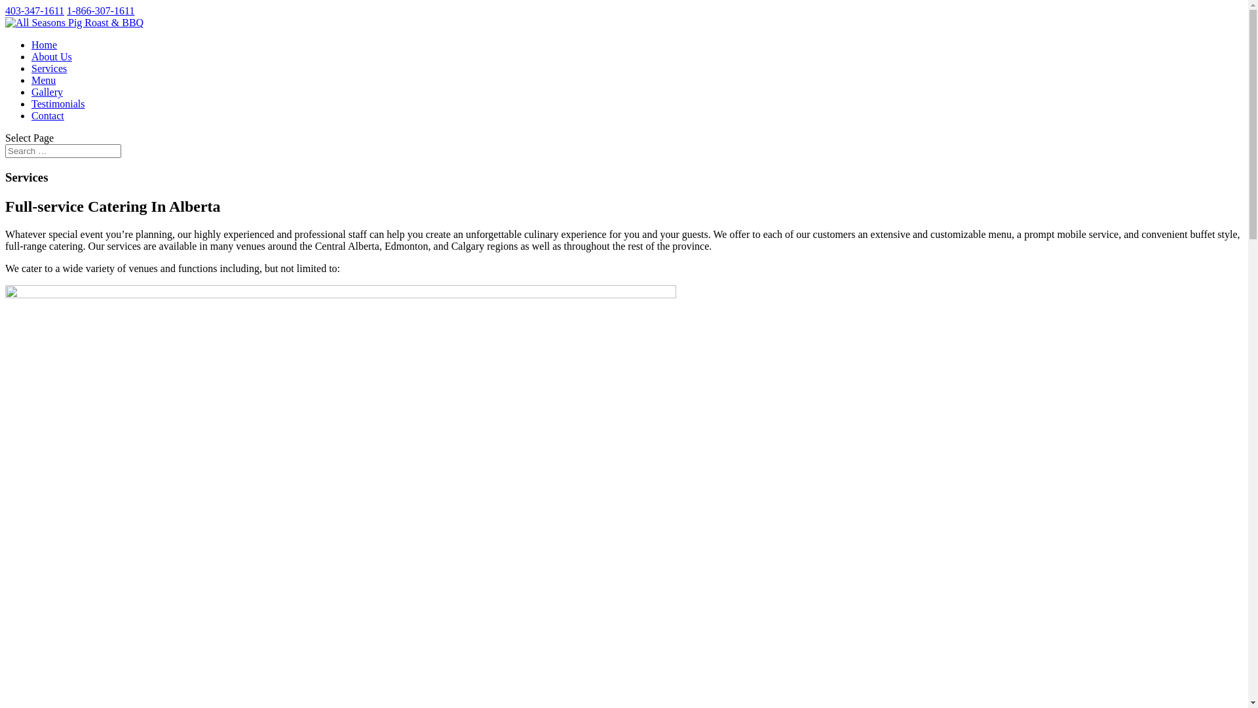 The width and height of the screenshot is (1258, 708). I want to click on About Us, so click(52, 56).